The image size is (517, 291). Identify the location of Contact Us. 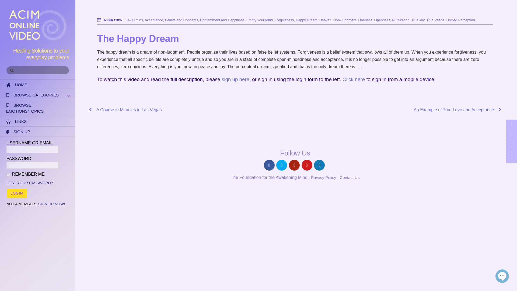
(350, 177).